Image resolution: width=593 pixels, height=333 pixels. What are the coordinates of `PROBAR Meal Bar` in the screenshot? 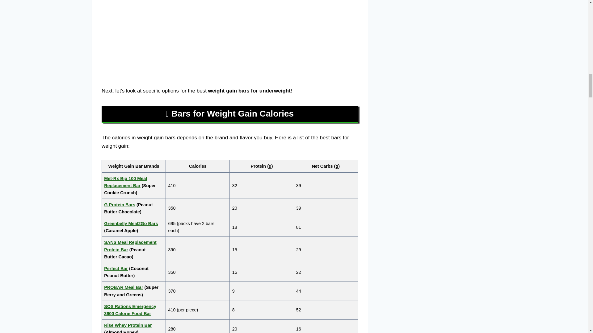 It's located at (124, 287).